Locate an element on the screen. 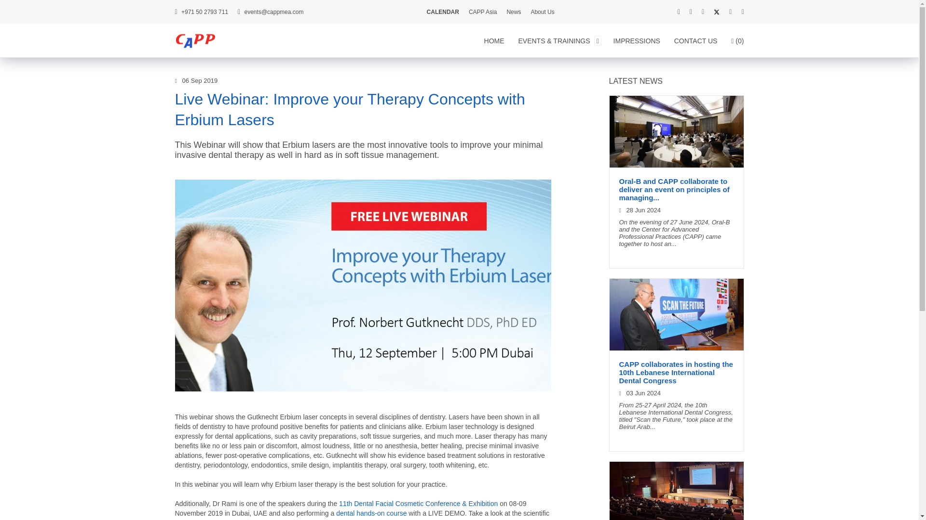 The width and height of the screenshot is (926, 520). CALENDAR is located at coordinates (443, 12).